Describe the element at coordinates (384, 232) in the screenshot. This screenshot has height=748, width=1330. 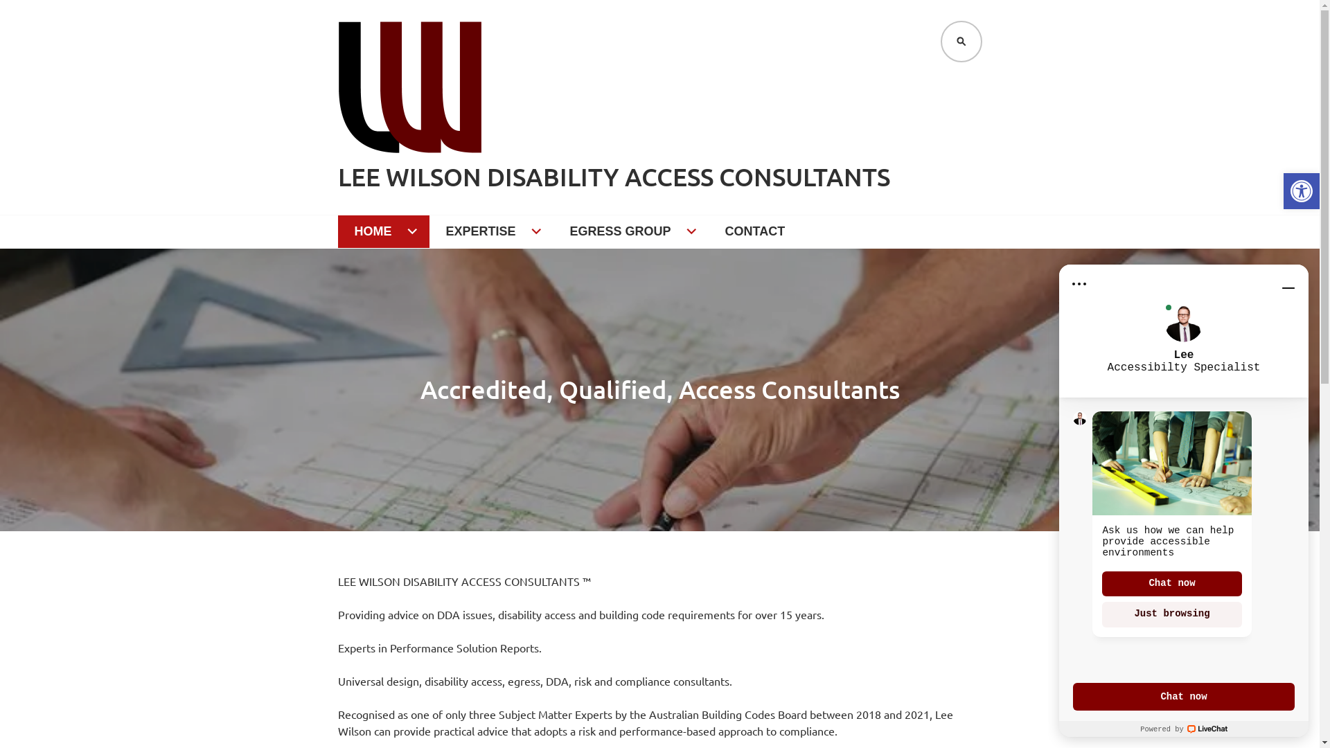
I see `HOME` at that location.